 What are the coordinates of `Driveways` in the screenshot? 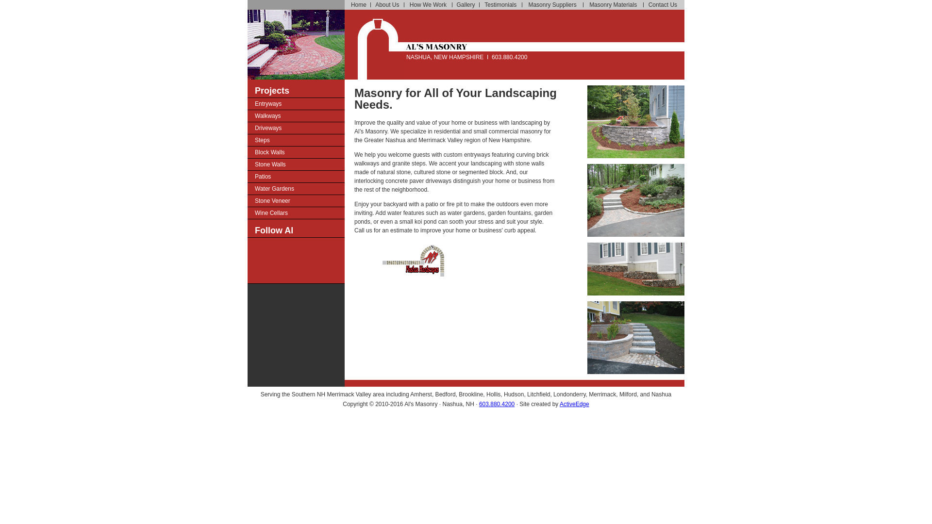 It's located at (296, 128).